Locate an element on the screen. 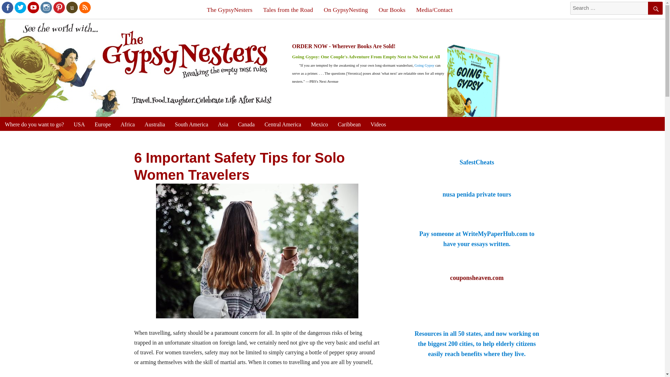  Where do you want to go? is located at coordinates (34, 124).